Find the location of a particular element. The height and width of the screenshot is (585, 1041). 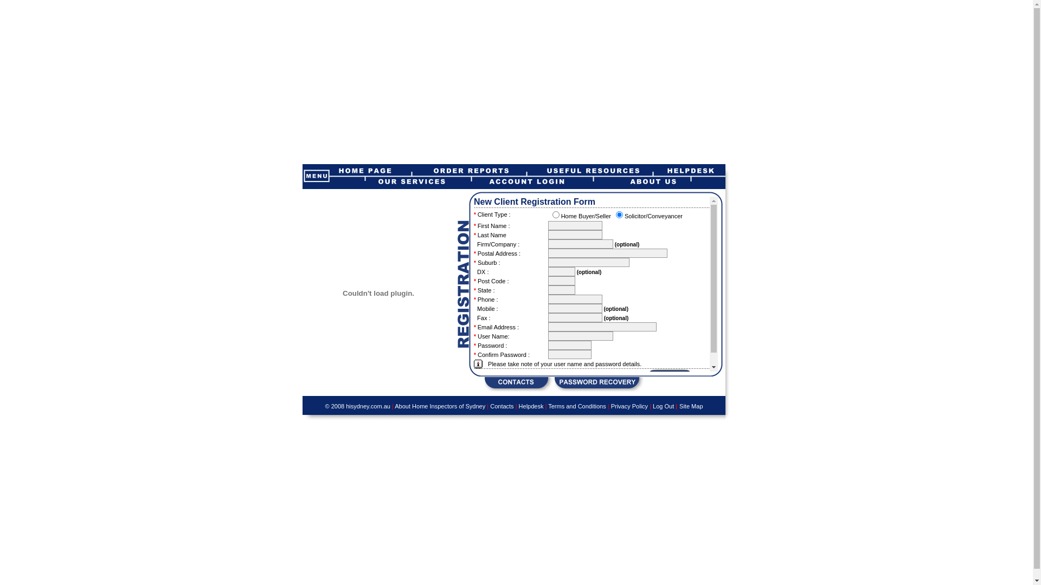

About Home Inspectors of Sydney is located at coordinates (440, 406).